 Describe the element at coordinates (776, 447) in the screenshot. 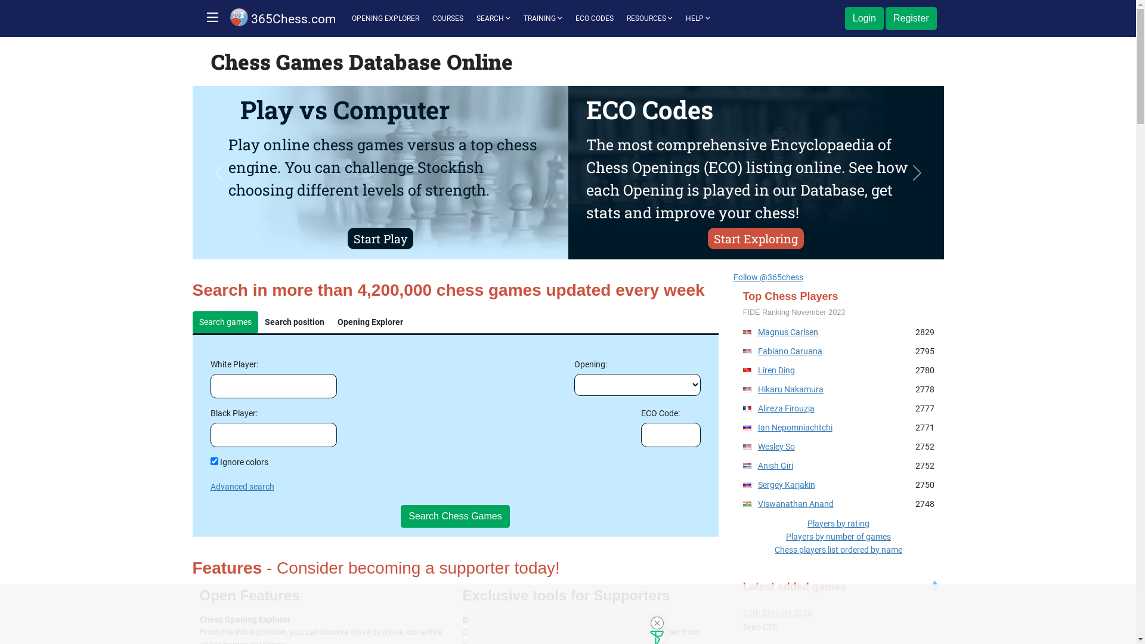

I see `Wesley So` at that location.